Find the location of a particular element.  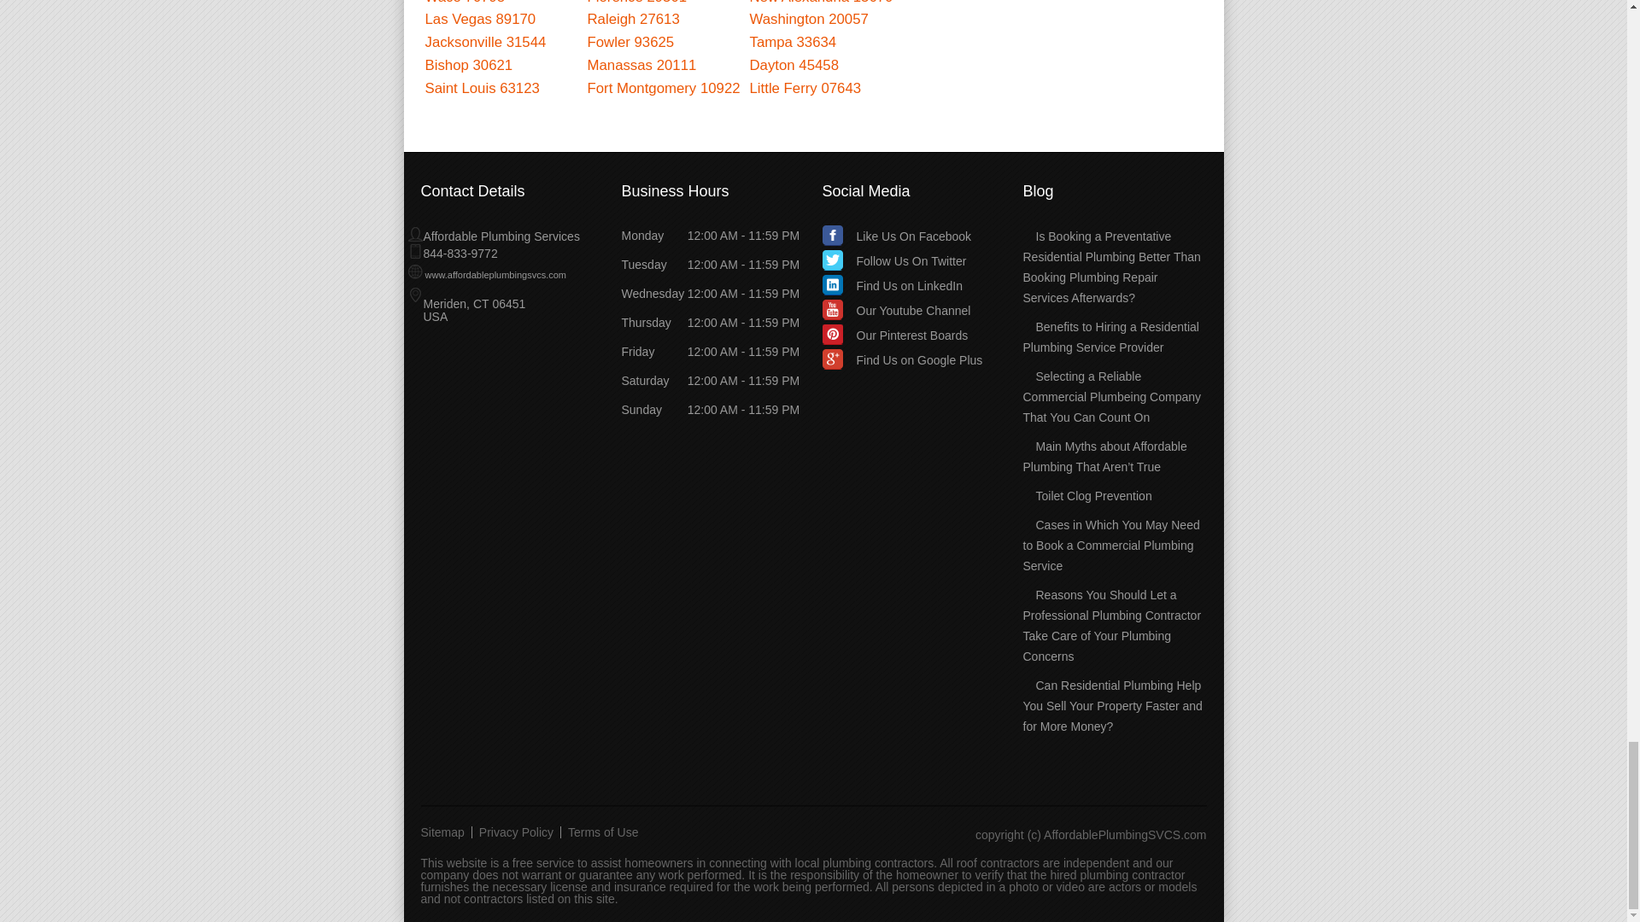

Florence 29501 is located at coordinates (637, 3).